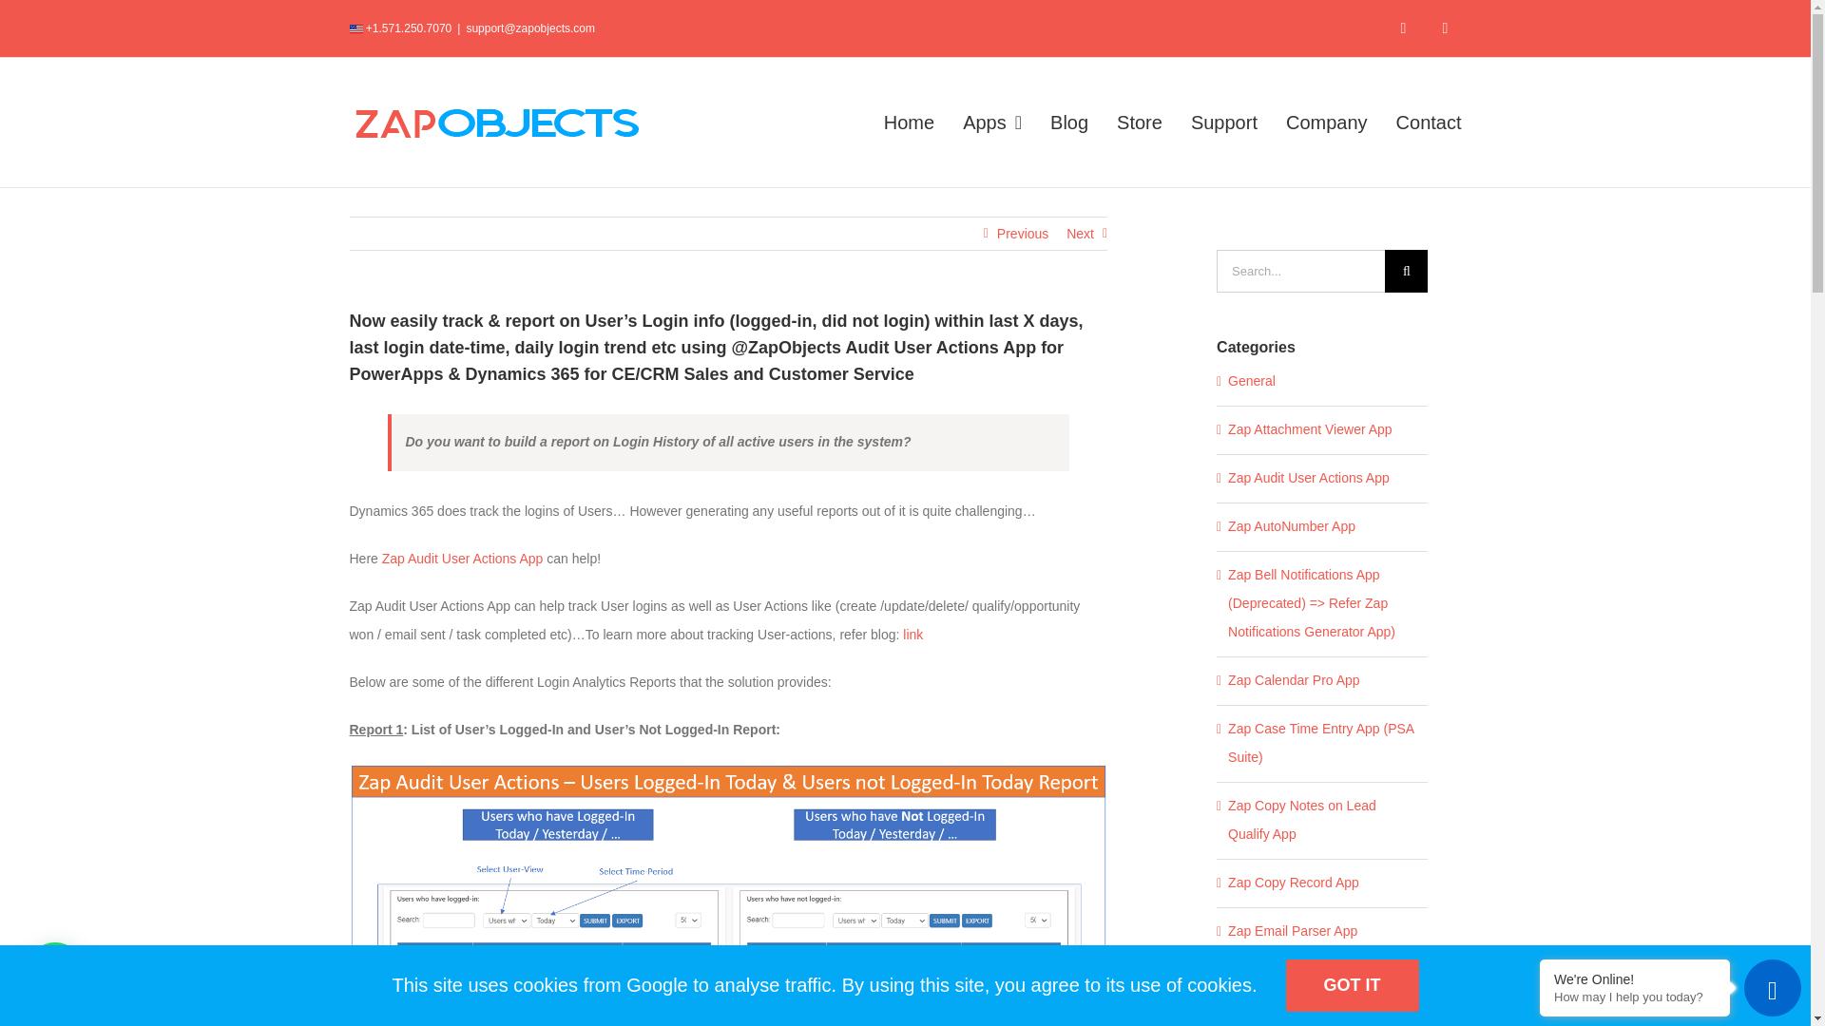  Describe the element at coordinates (909, 122) in the screenshot. I see `Home` at that location.